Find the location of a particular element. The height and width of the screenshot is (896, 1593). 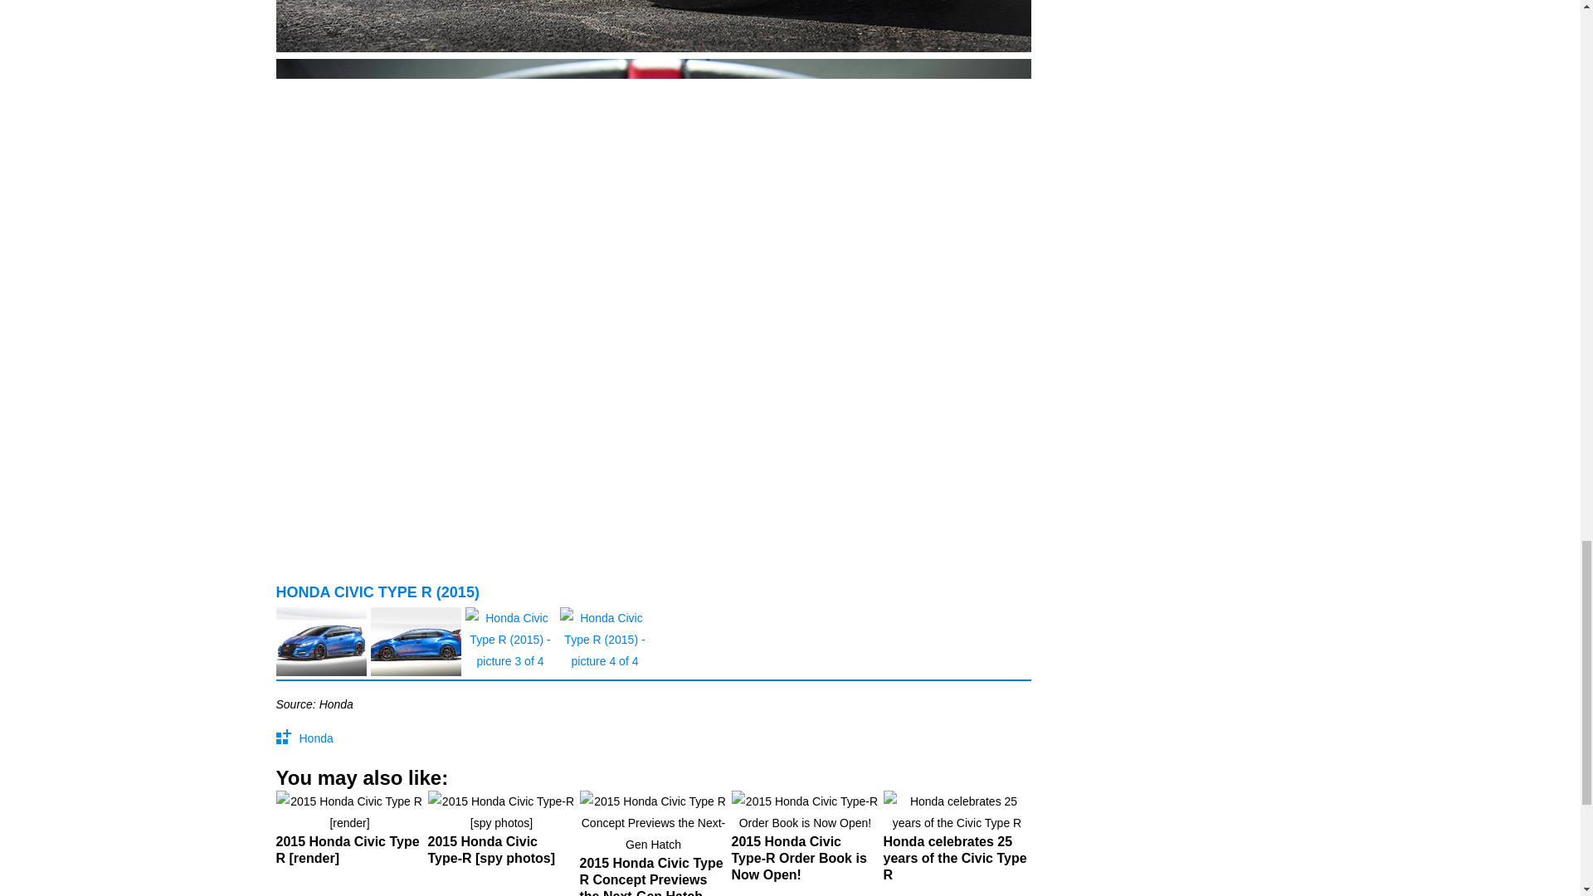

2015 Honda Civic Type R Concept Previews the Next-Gen Hatch is located at coordinates (652, 843).